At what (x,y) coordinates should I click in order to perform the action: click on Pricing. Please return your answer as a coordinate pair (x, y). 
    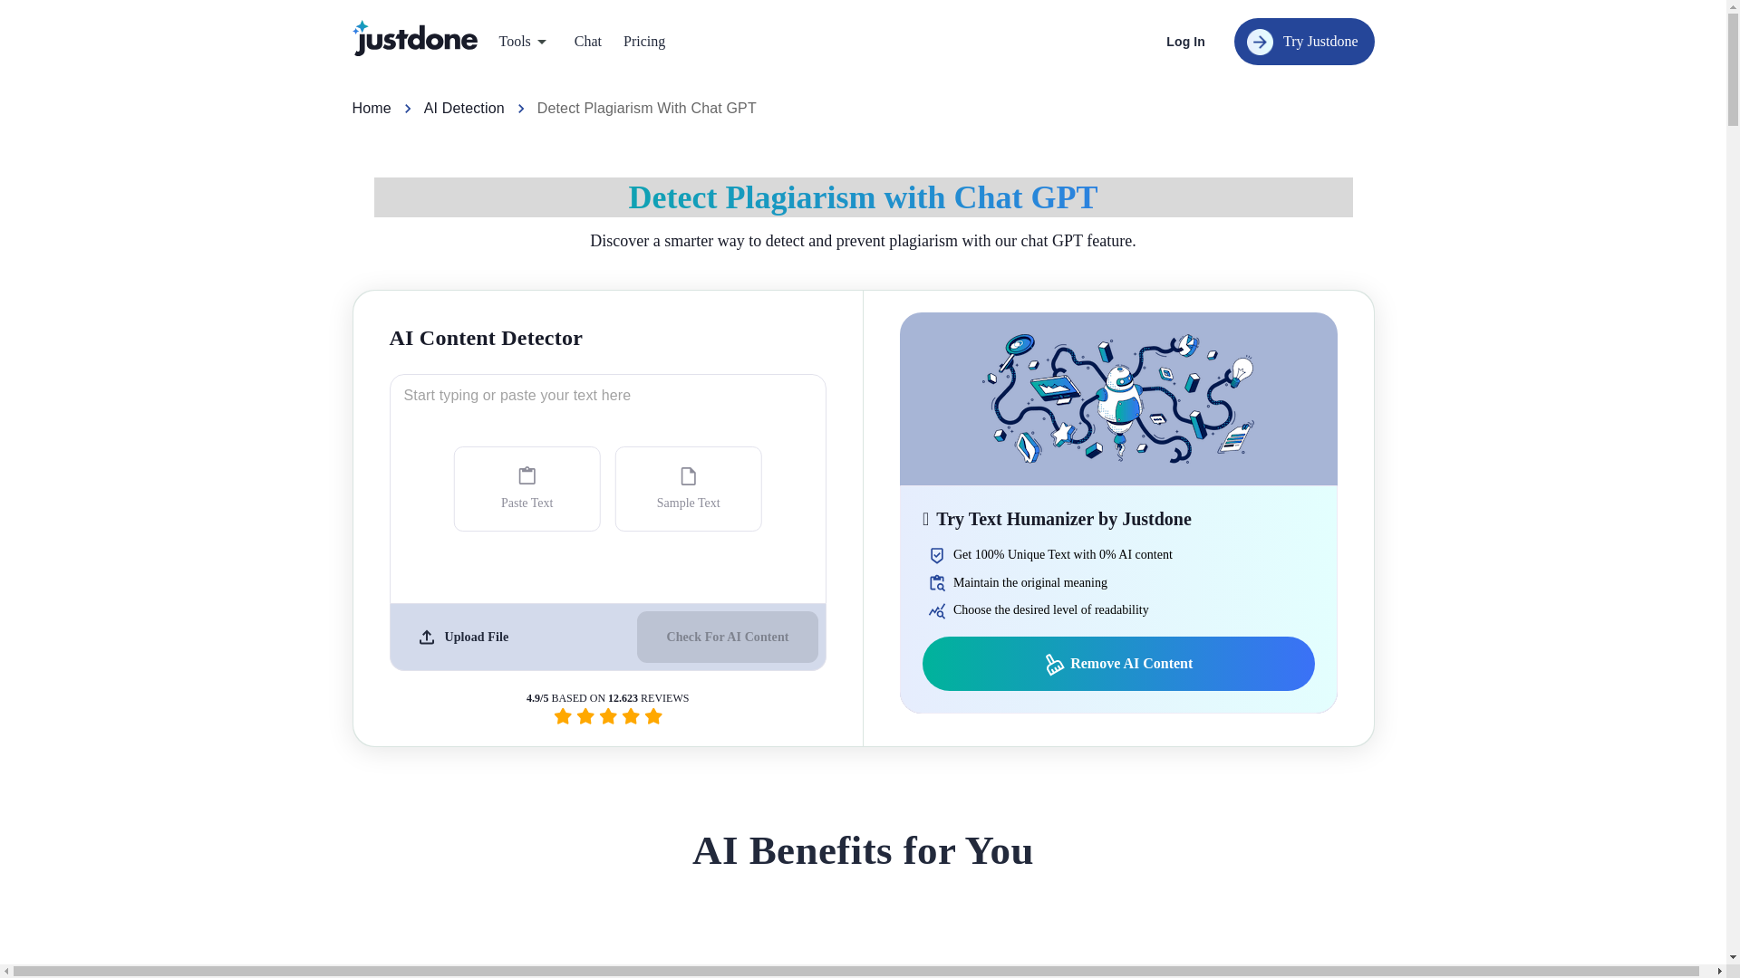
    Looking at the image, I should click on (643, 42).